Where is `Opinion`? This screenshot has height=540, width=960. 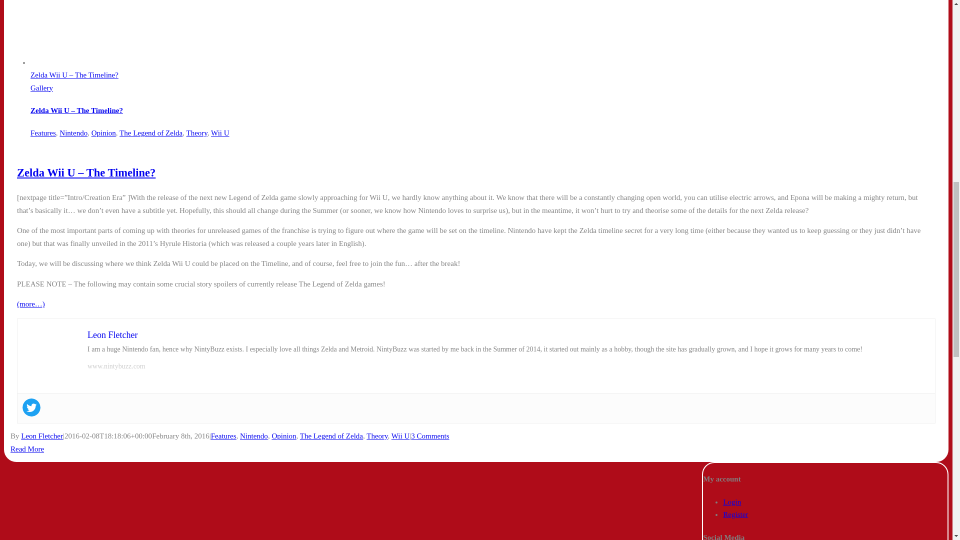 Opinion is located at coordinates (103, 133).